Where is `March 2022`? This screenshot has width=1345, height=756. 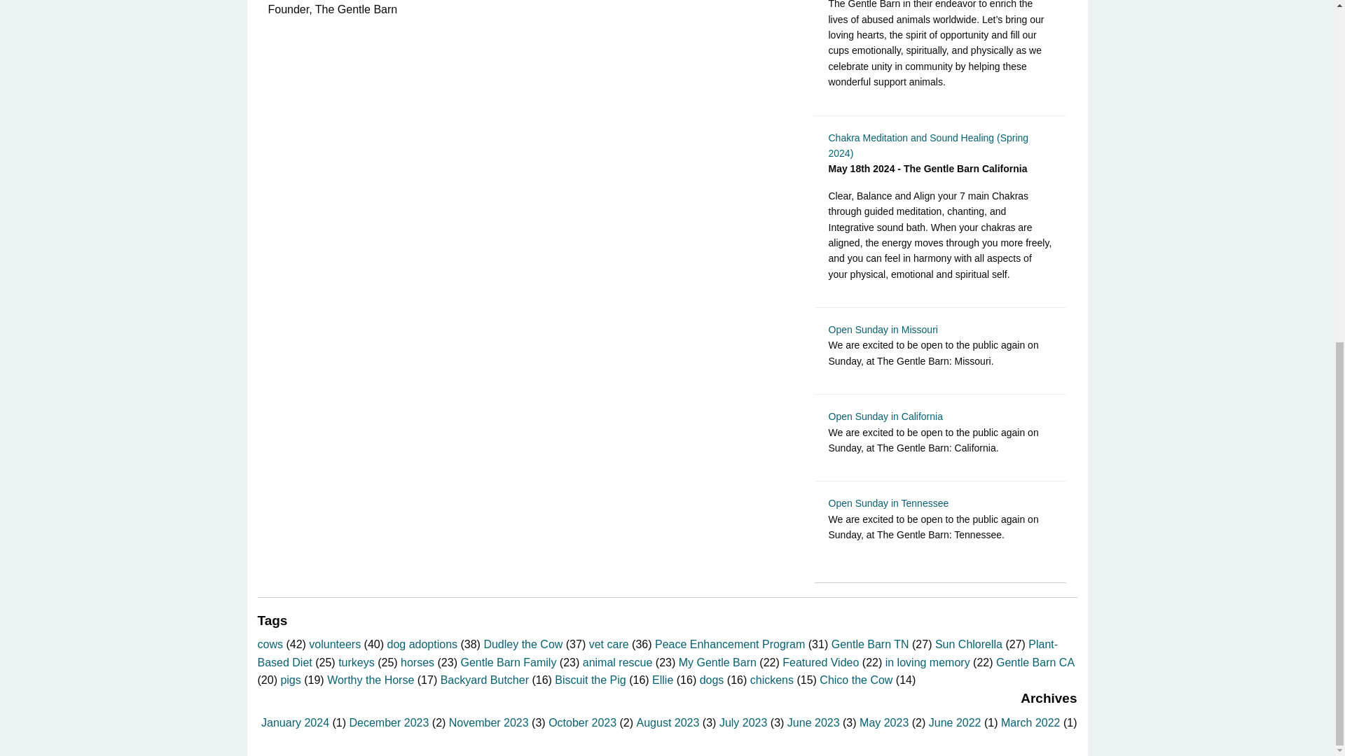 March 2022 is located at coordinates (1030, 722).